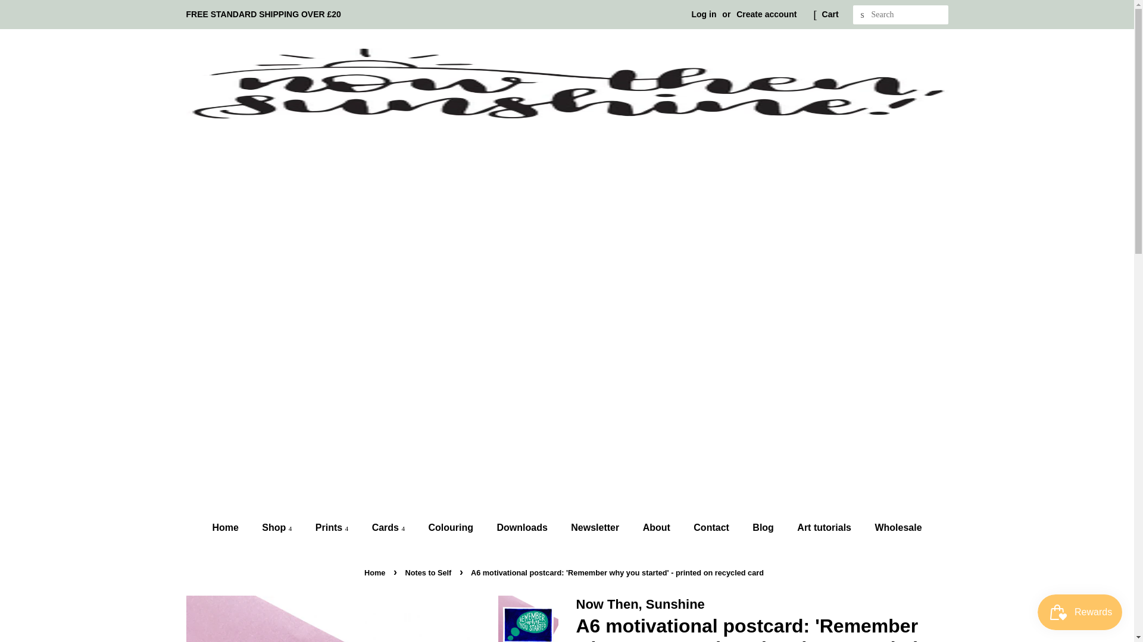 Image resolution: width=1143 pixels, height=642 pixels. I want to click on Log in, so click(704, 14).